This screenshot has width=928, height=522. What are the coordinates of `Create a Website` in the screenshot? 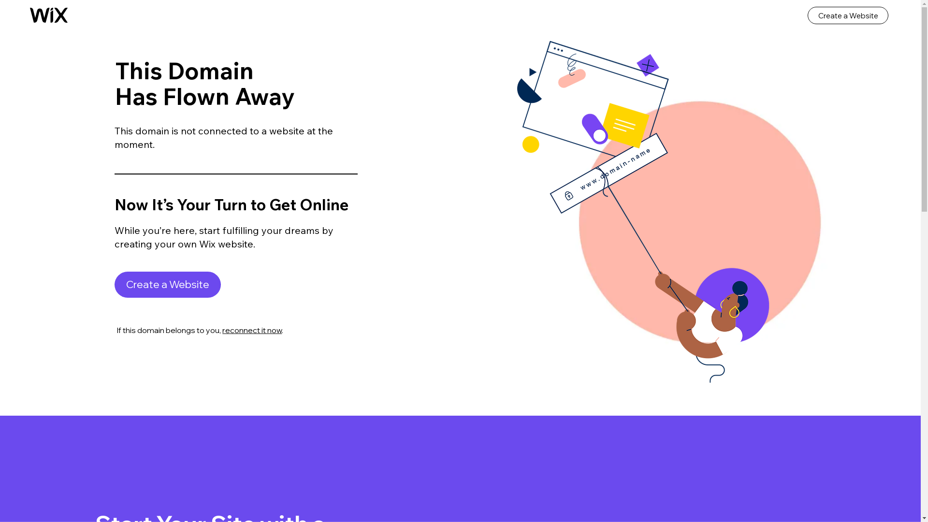 It's located at (848, 15).